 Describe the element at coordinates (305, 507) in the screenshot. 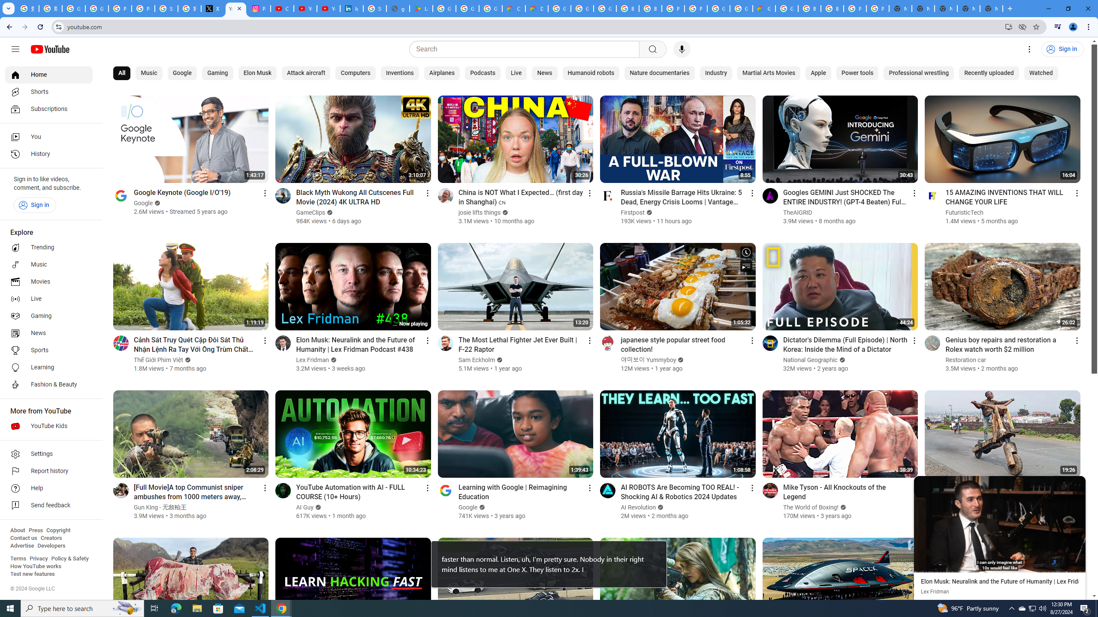

I see `AI Guy` at that location.